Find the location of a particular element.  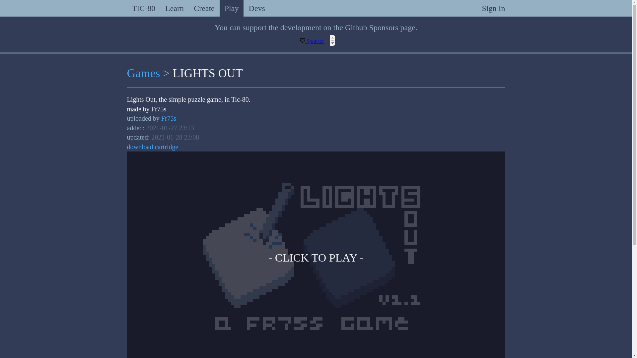

Learn is located at coordinates (175, 8).